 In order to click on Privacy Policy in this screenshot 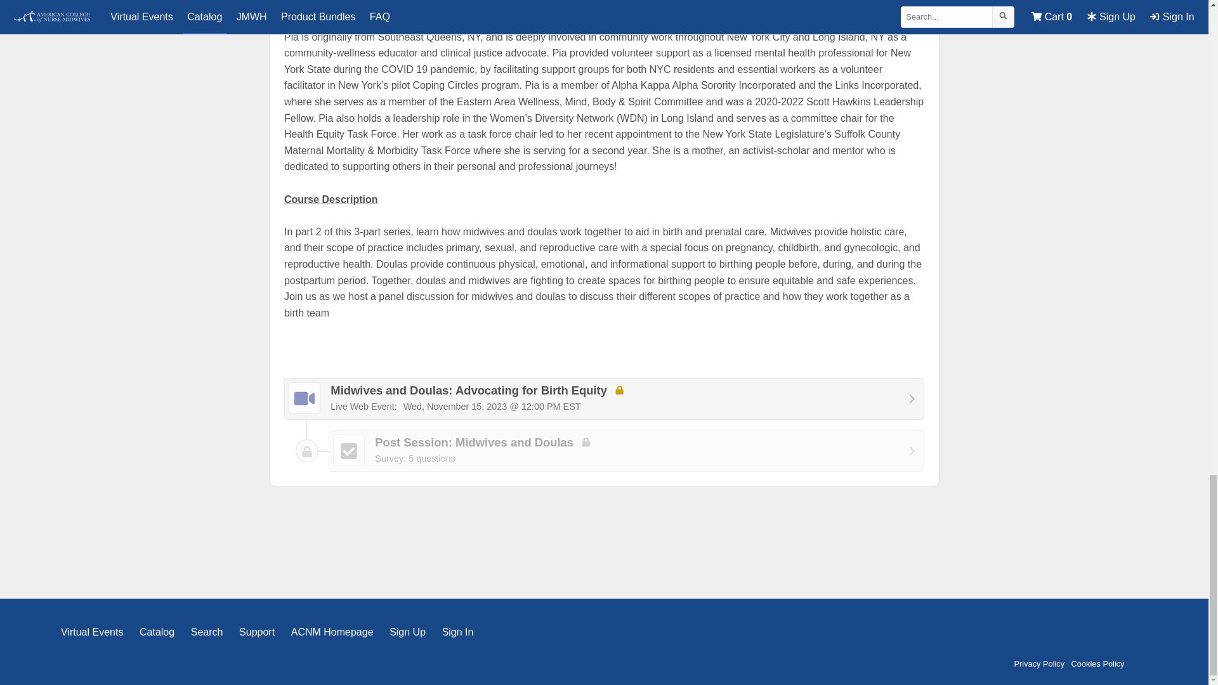, I will do `click(207, 632)`.